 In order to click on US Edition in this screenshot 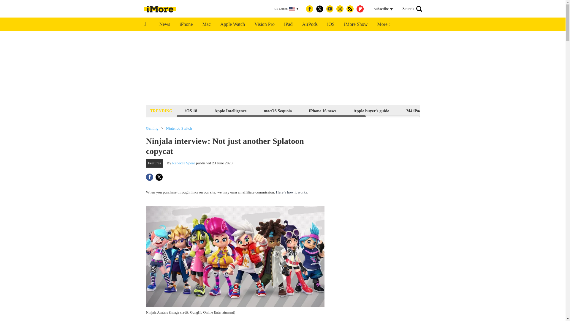, I will do `click(286, 9)`.